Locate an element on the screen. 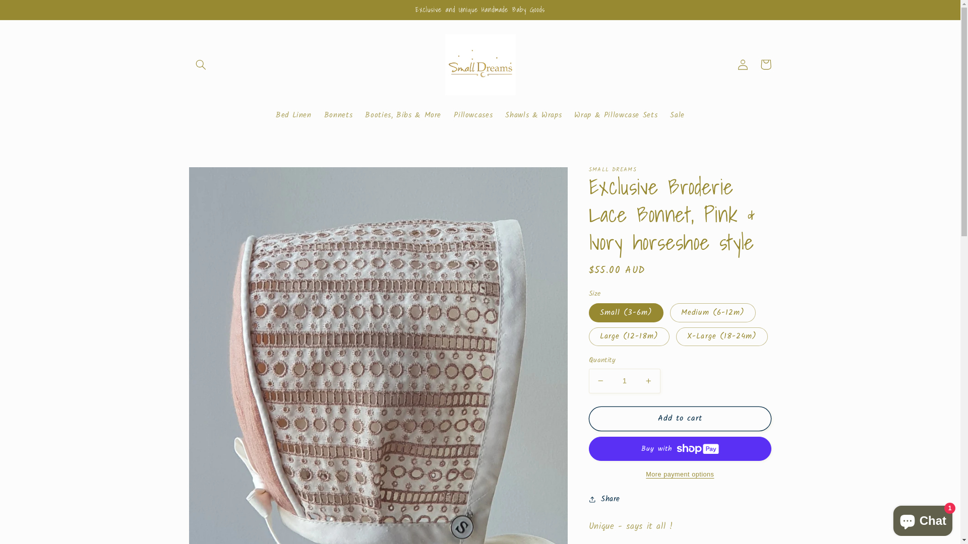 The image size is (968, 544). Shopify online store chat is located at coordinates (923, 519).